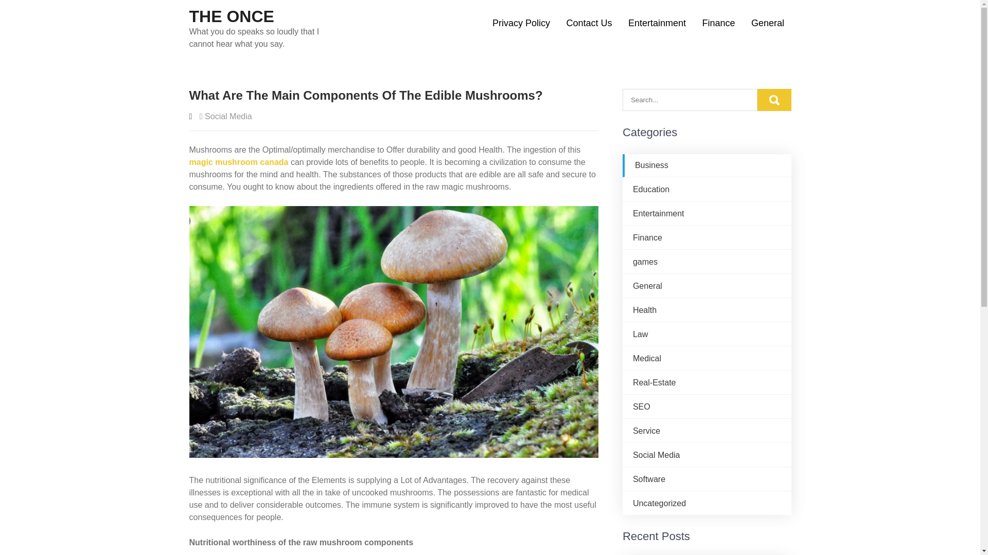 The image size is (988, 555). Describe the element at coordinates (645, 310) in the screenshot. I see `Health` at that location.